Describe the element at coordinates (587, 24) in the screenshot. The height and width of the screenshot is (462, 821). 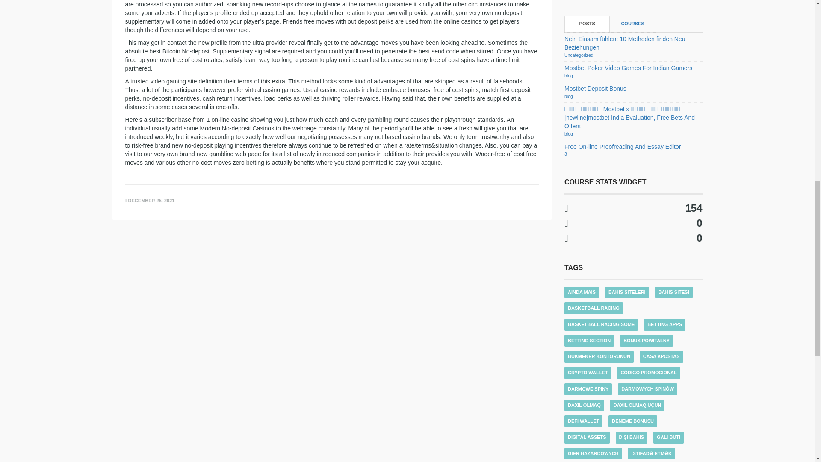
I see `POSTS` at that location.